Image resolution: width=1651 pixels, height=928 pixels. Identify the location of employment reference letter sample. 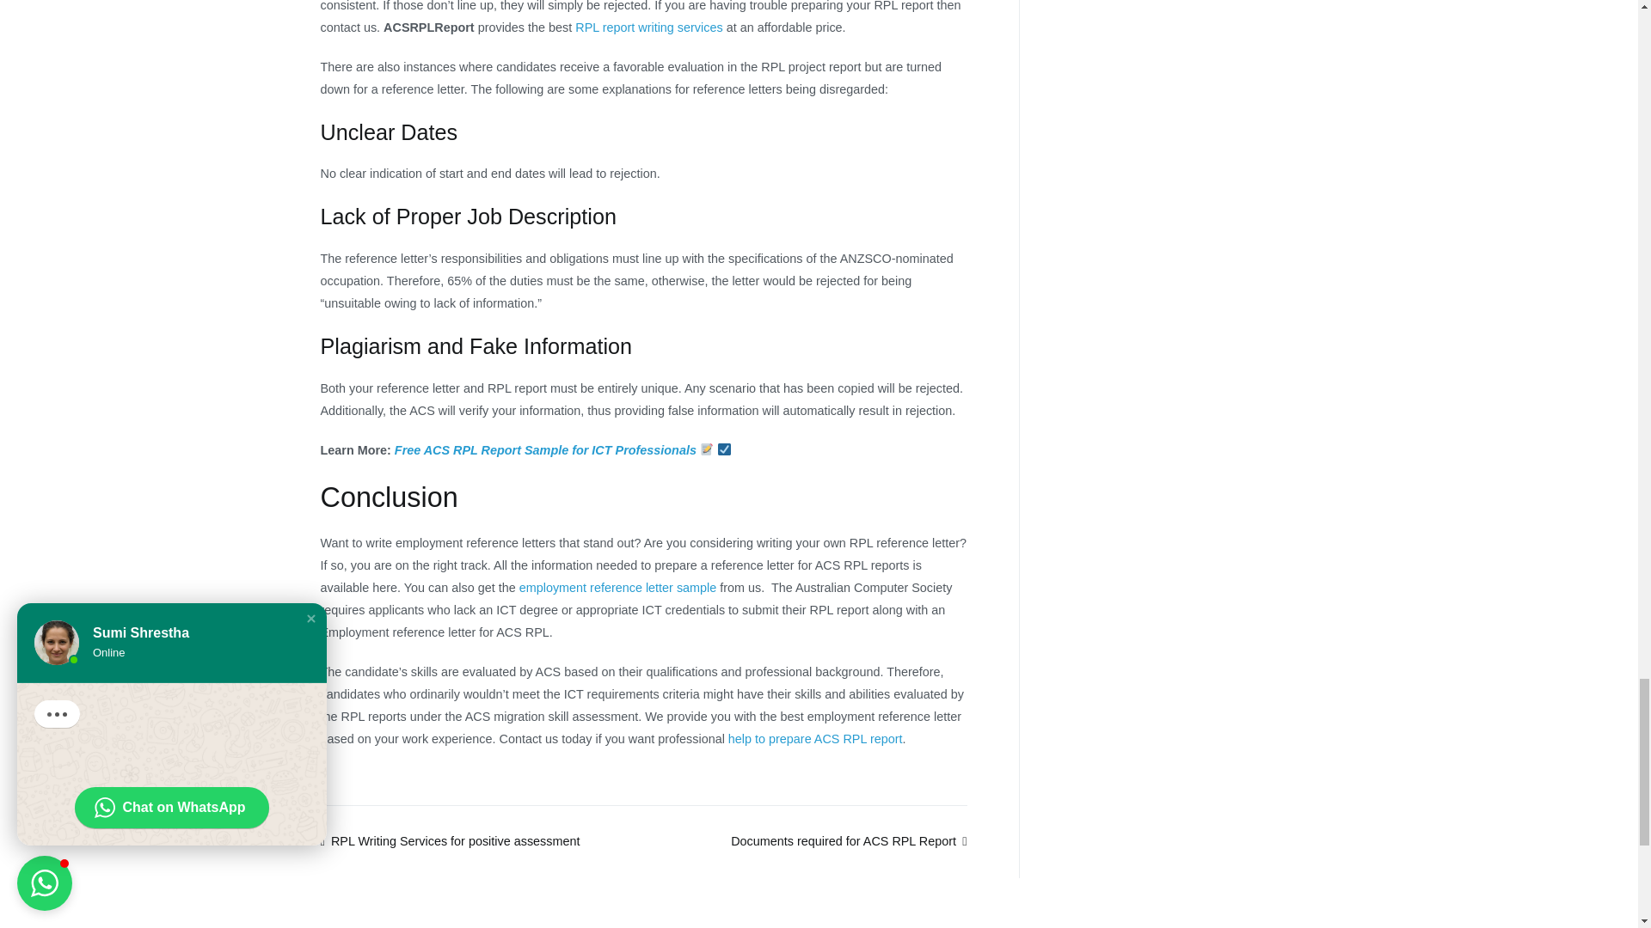
(617, 588).